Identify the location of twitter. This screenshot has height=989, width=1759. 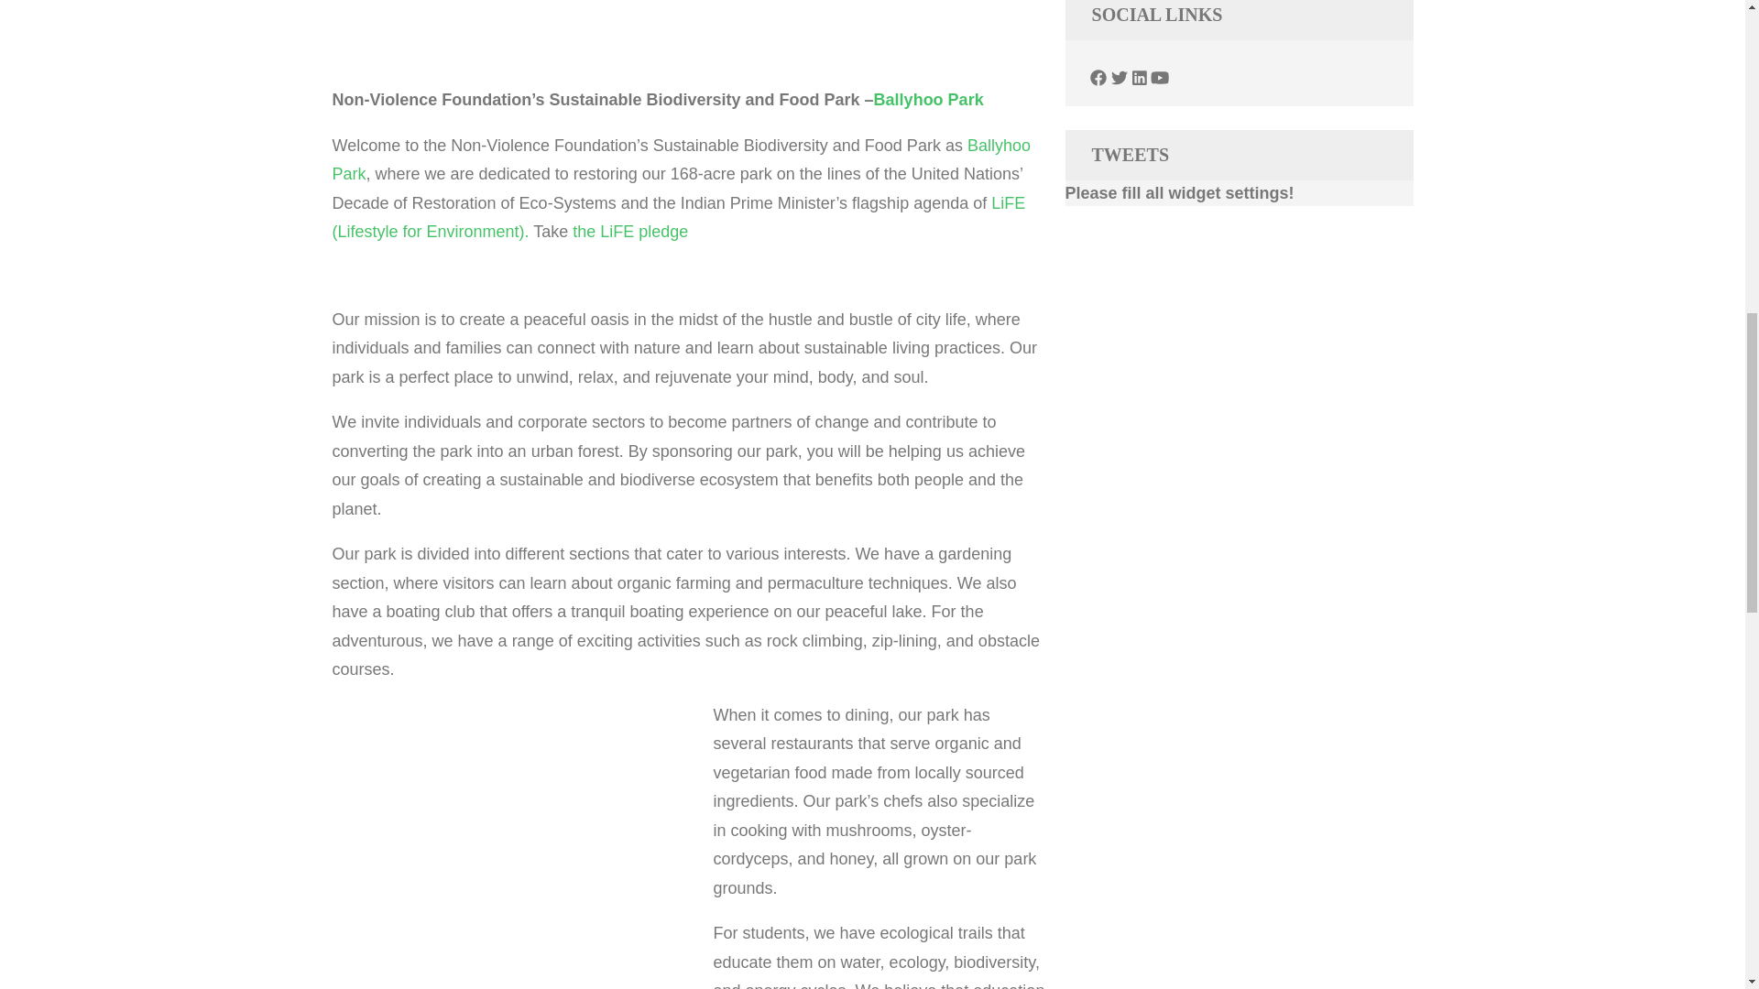
(1120, 79).